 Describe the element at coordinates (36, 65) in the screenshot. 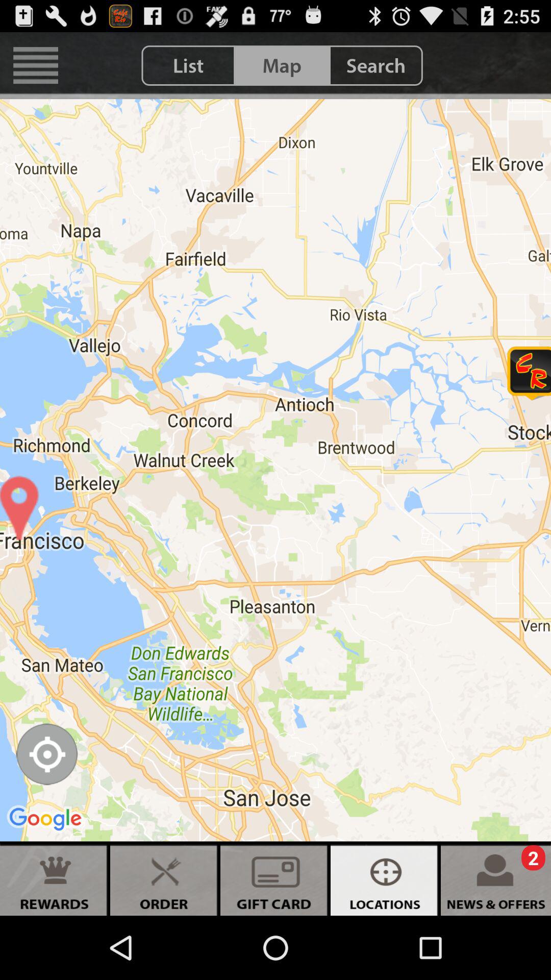

I see `press the icon to the left of list` at that location.